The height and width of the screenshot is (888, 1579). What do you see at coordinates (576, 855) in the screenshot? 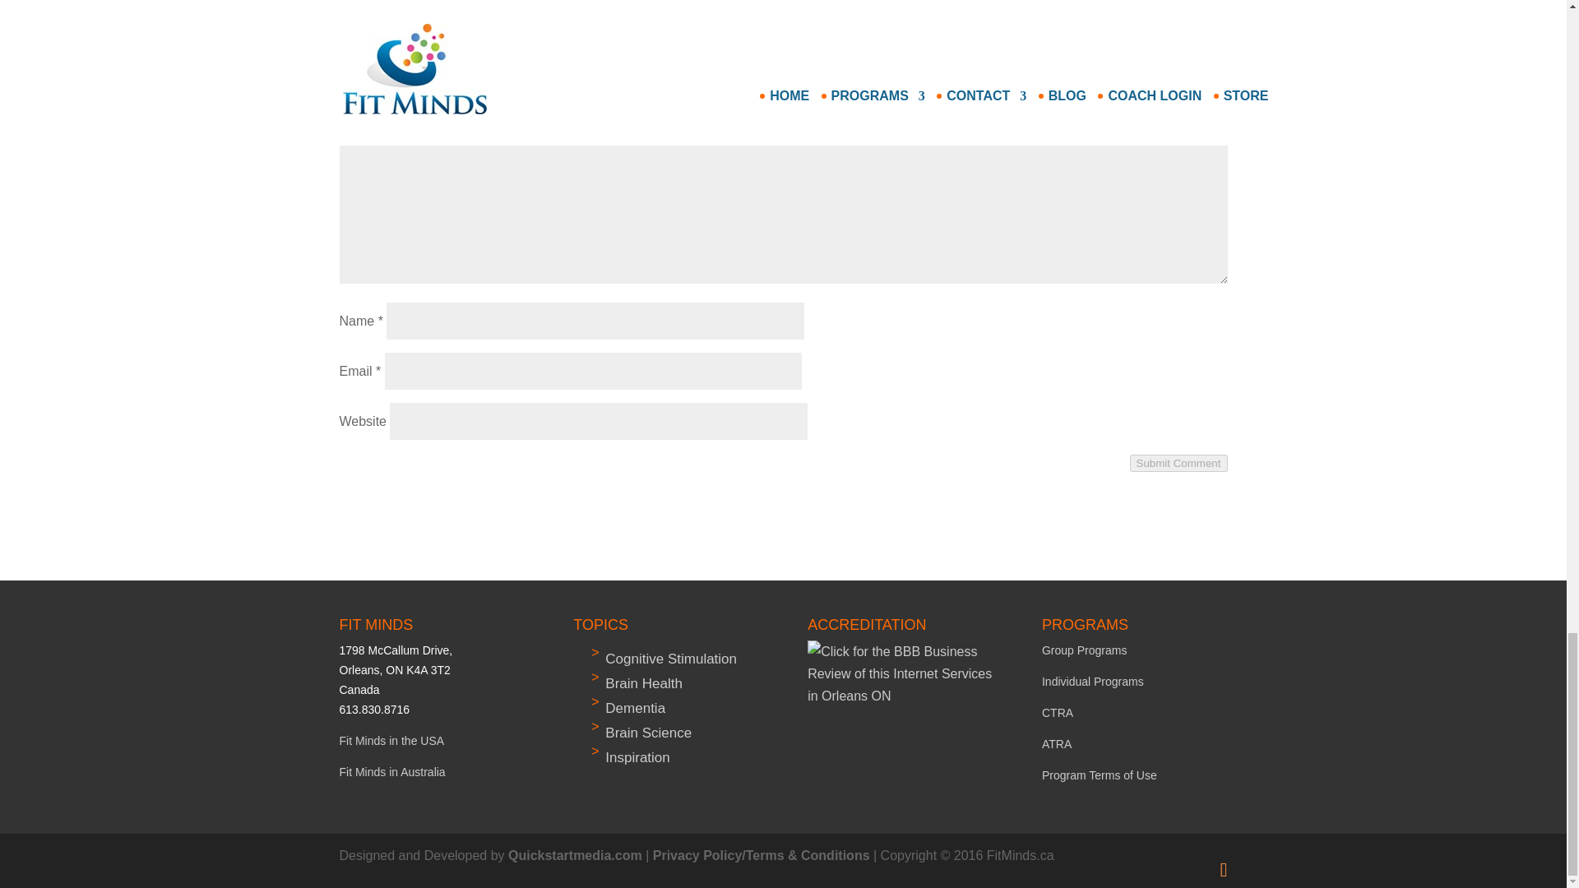
I see `Quickstartmedia.com` at bounding box center [576, 855].